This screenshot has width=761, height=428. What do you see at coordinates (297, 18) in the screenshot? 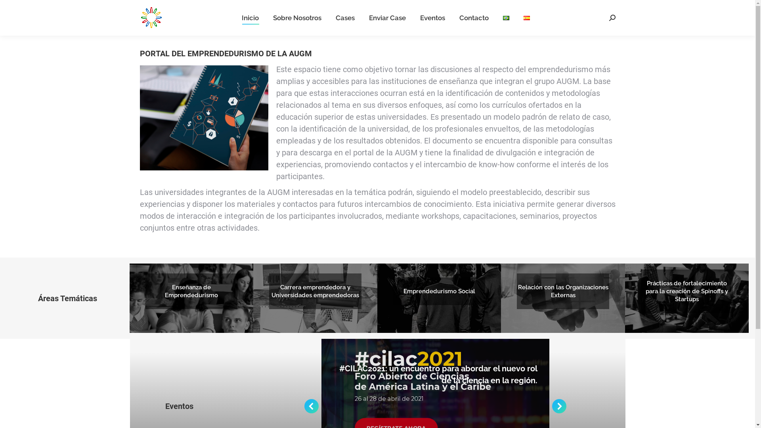
I see `Sobre Nosotros` at bounding box center [297, 18].